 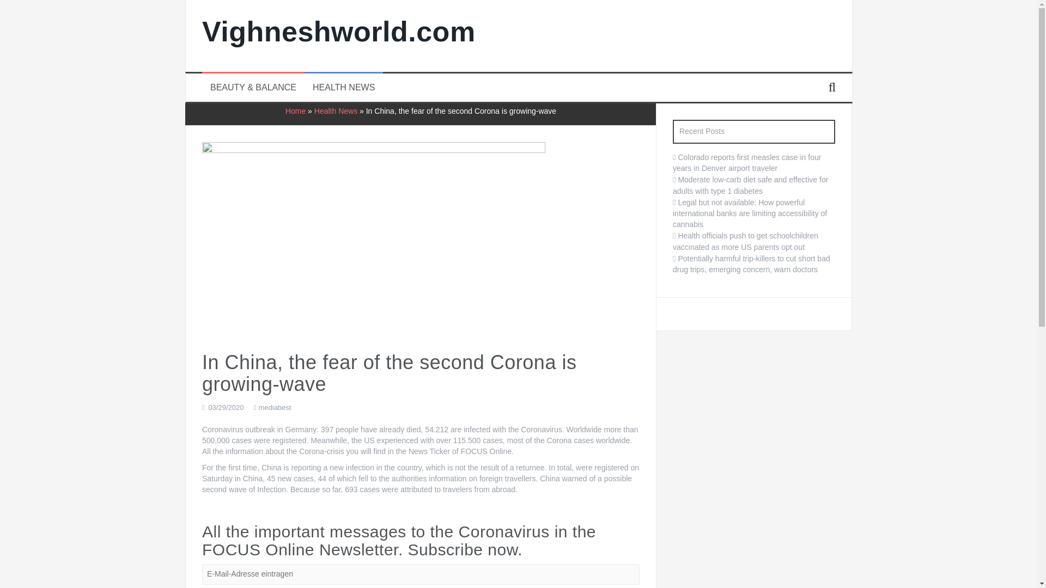 I want to click on Health News, so click(x=336, y=111).